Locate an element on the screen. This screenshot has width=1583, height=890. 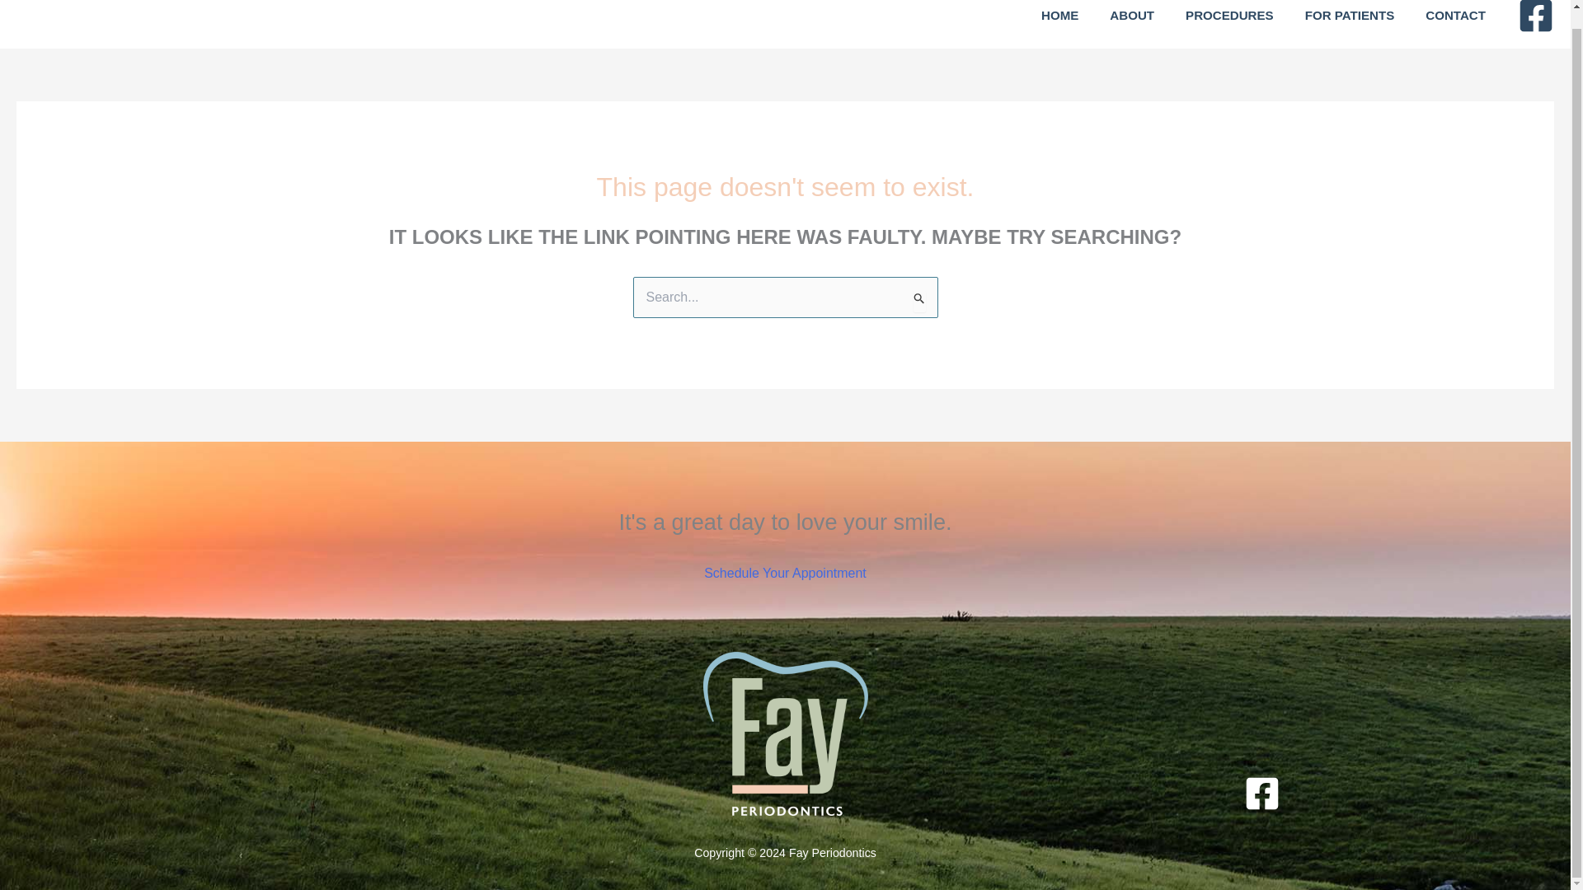
PROCEDURES is located at coordinates (1230, 16).